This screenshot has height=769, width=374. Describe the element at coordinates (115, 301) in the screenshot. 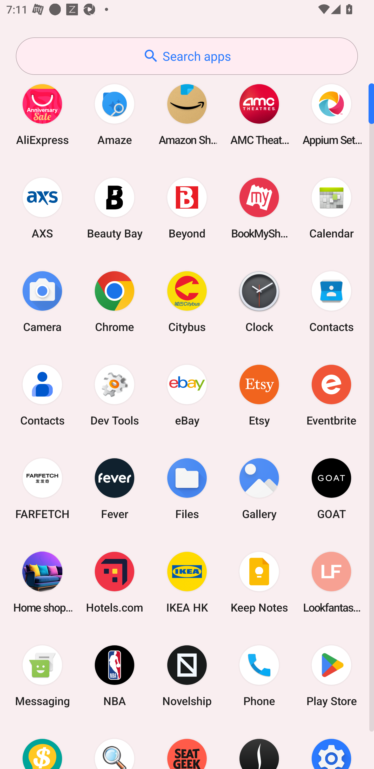

I see `Chrome` at that location.